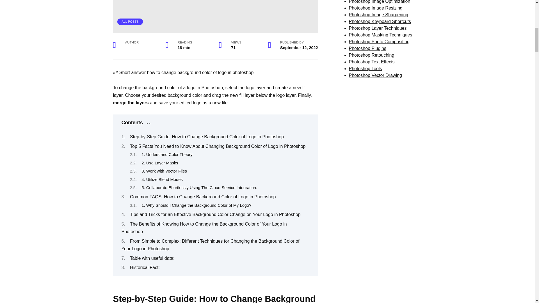  Describe the element at coordinates (159, 163) in the screenshot. I see `2. Use Layer Masks` at that location.